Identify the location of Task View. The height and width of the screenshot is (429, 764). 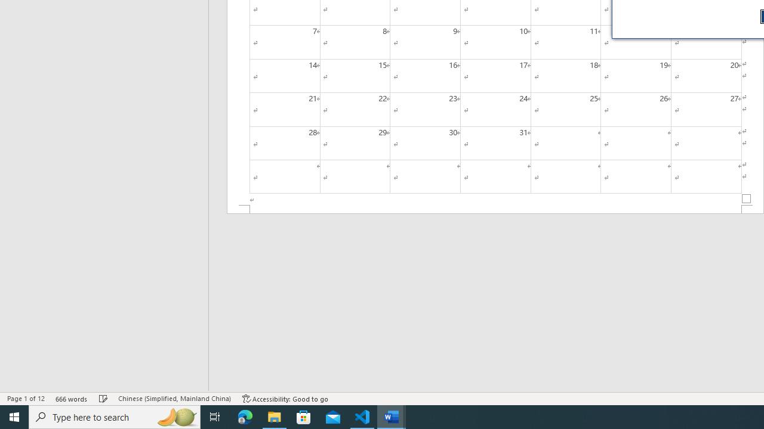
(215, 417).